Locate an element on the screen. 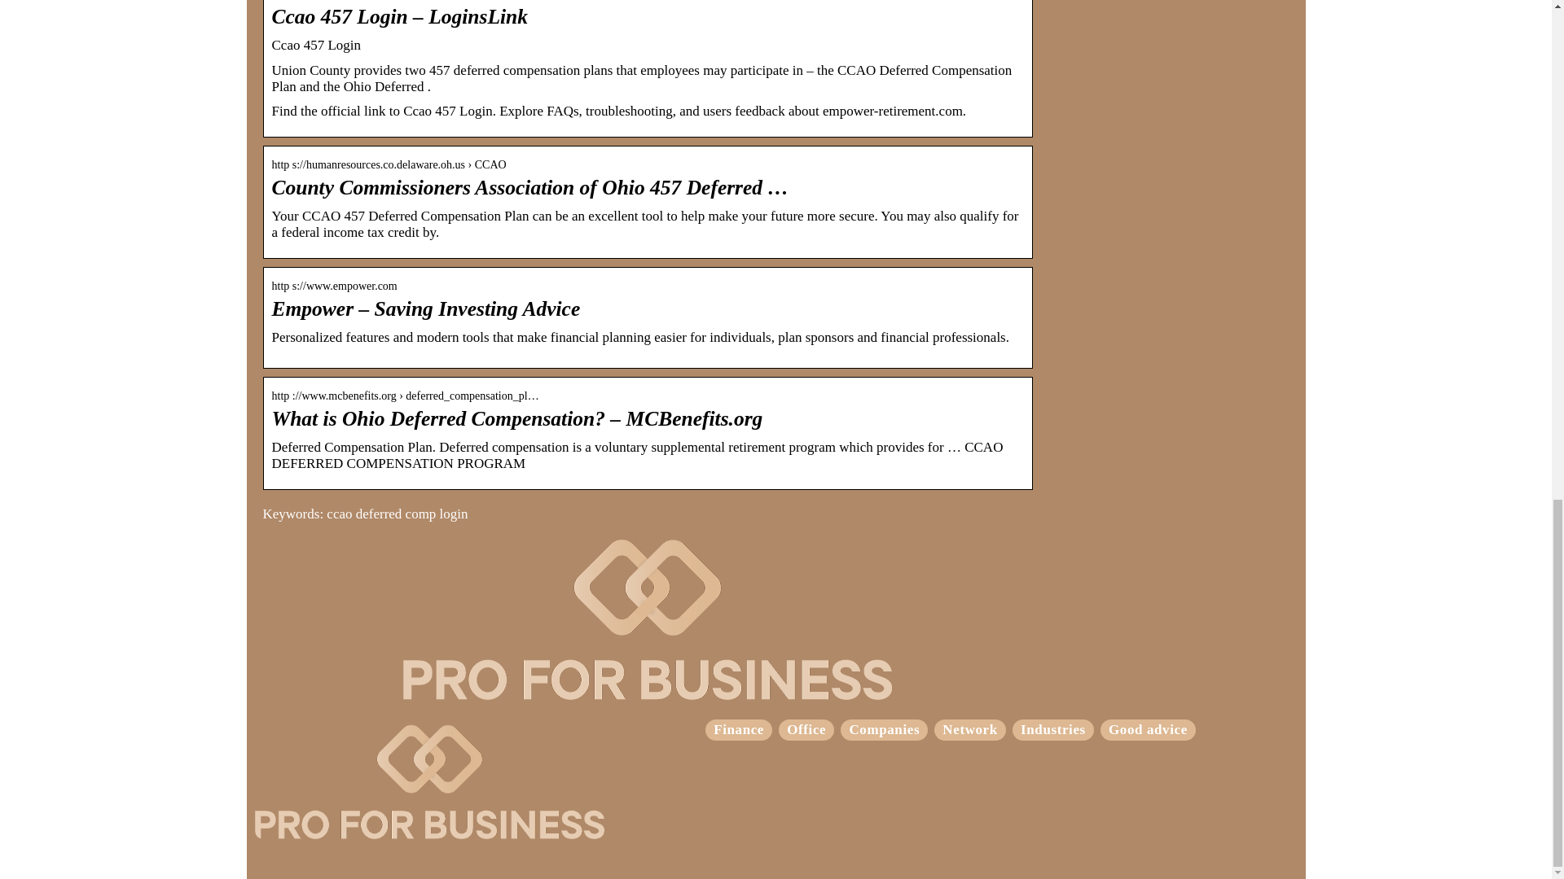  Network is located at coordinates (969, 729).